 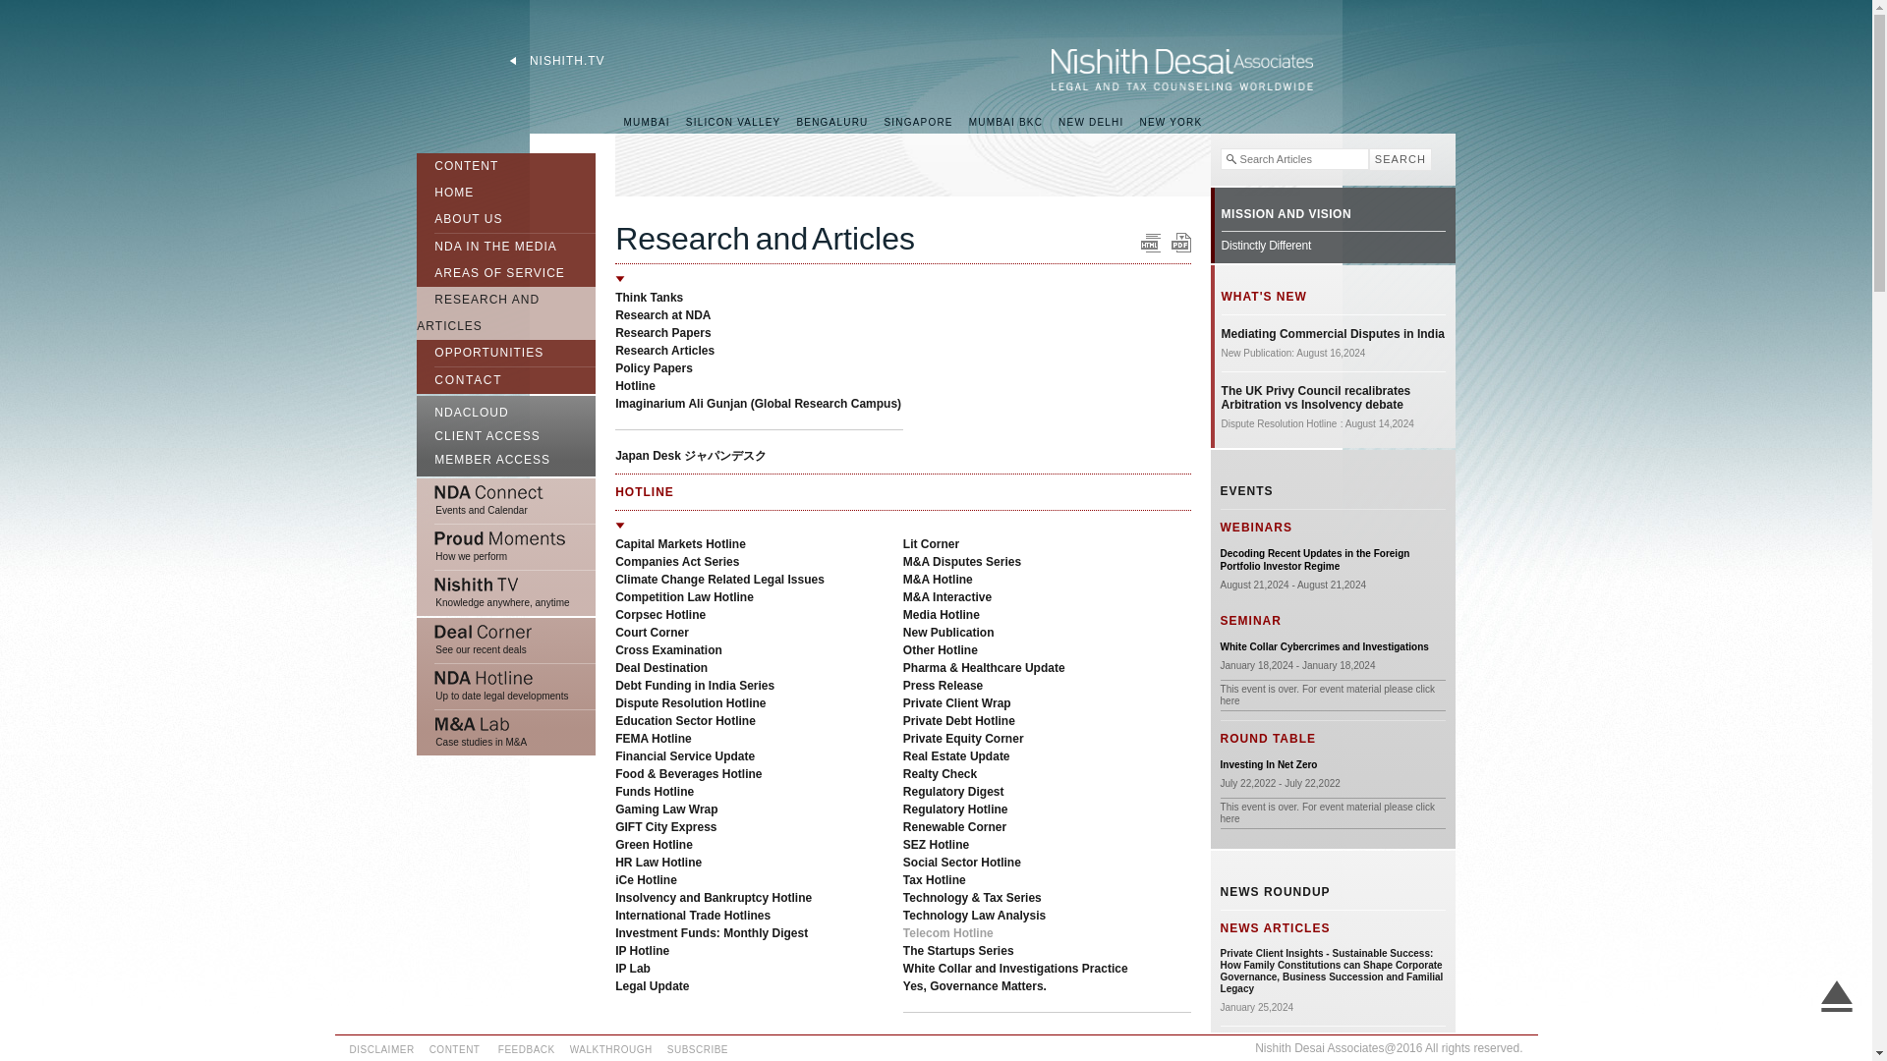 What do you see at coordinates (506, 687) in the screenshot?
I see `Up to date legal developments` at bounding box center [506, 687].